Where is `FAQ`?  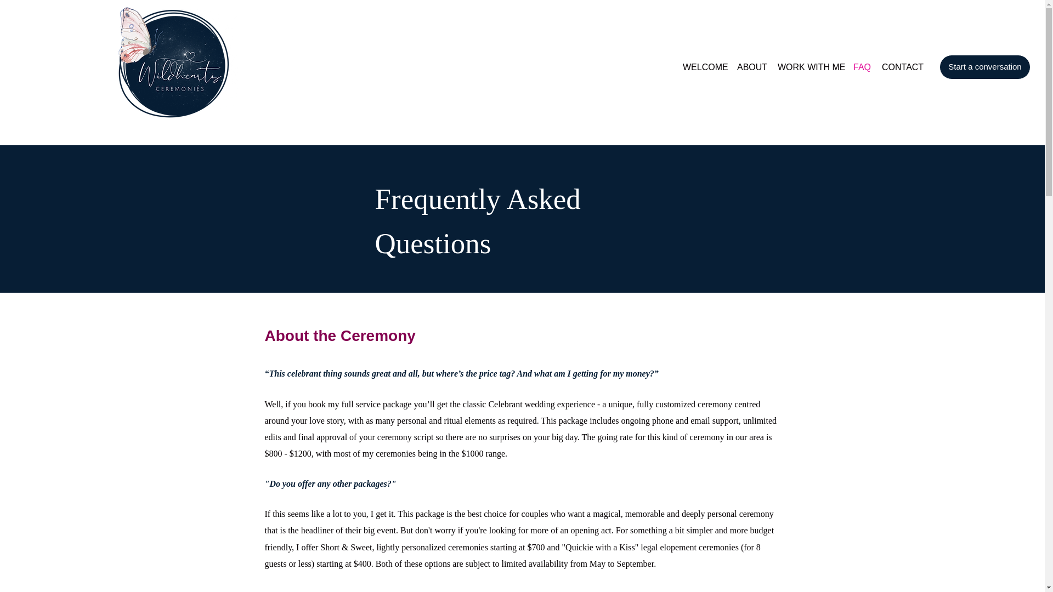 FAQ is located at coordinates (862, 67).